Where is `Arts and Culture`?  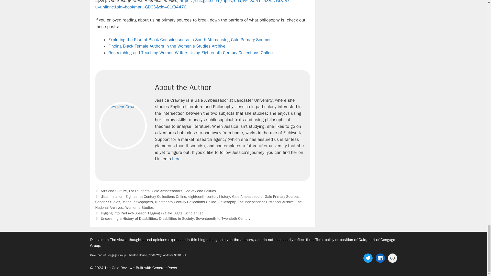 Arts and Culture is located at coordinates (114, 191).